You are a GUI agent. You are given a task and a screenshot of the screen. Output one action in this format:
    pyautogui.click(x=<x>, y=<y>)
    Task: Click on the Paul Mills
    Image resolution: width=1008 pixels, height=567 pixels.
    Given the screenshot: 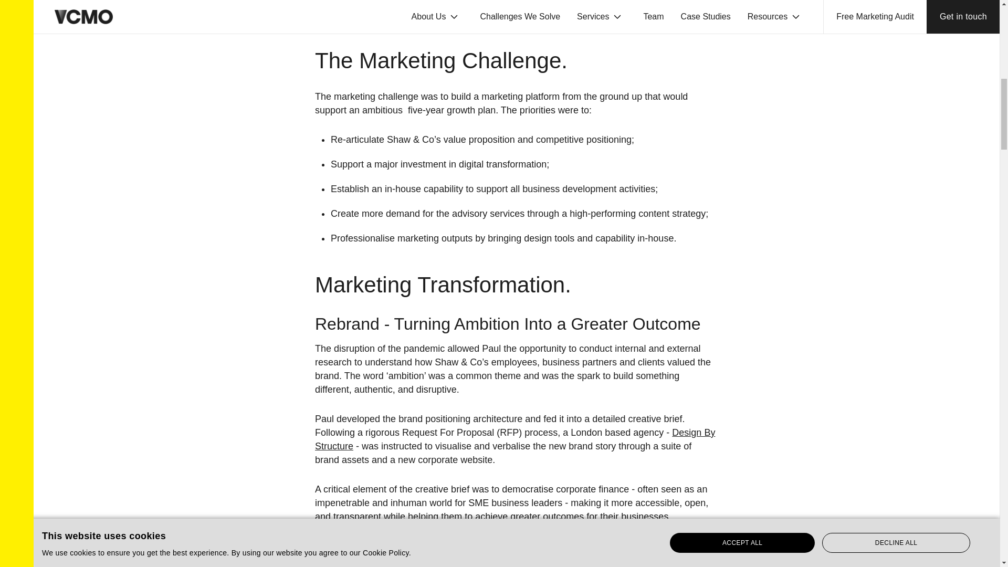 What is the action you would take?
    pyautogui.click(x=436, y=25)
    